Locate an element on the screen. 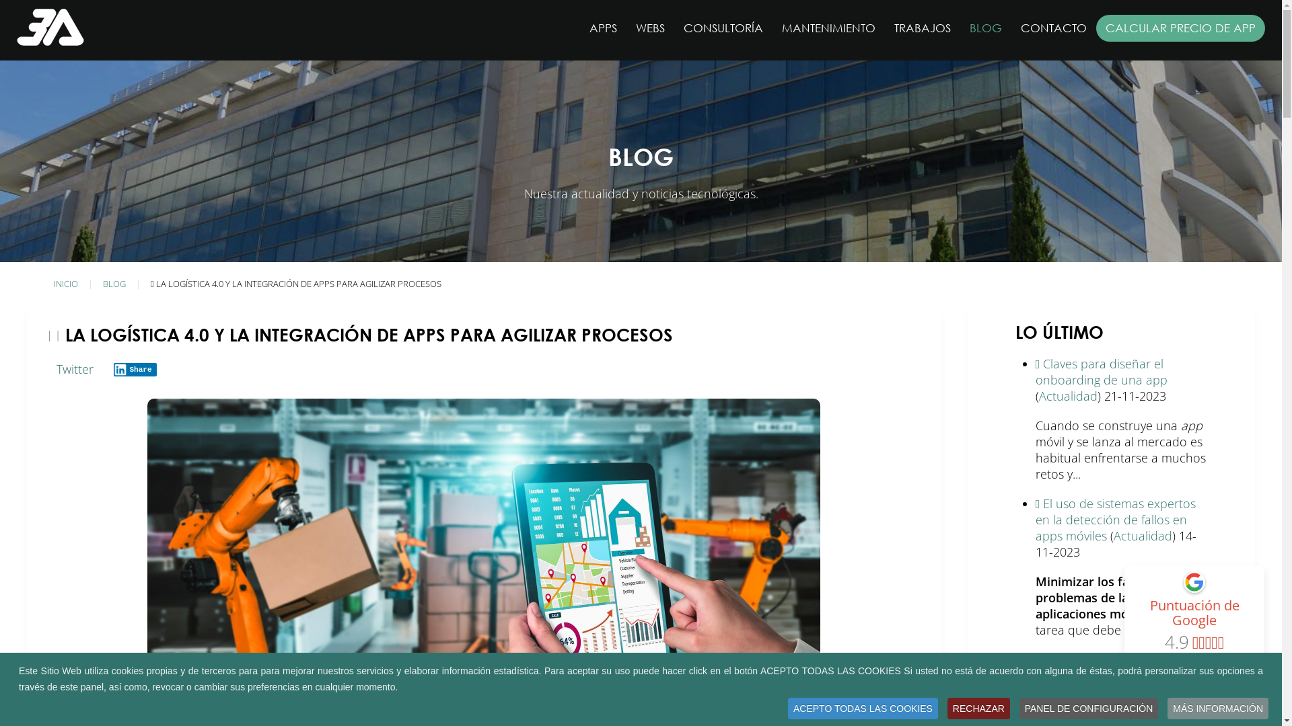 This screenshot has width=1292, height=726. WEBS is located at coordinates (650, 28).